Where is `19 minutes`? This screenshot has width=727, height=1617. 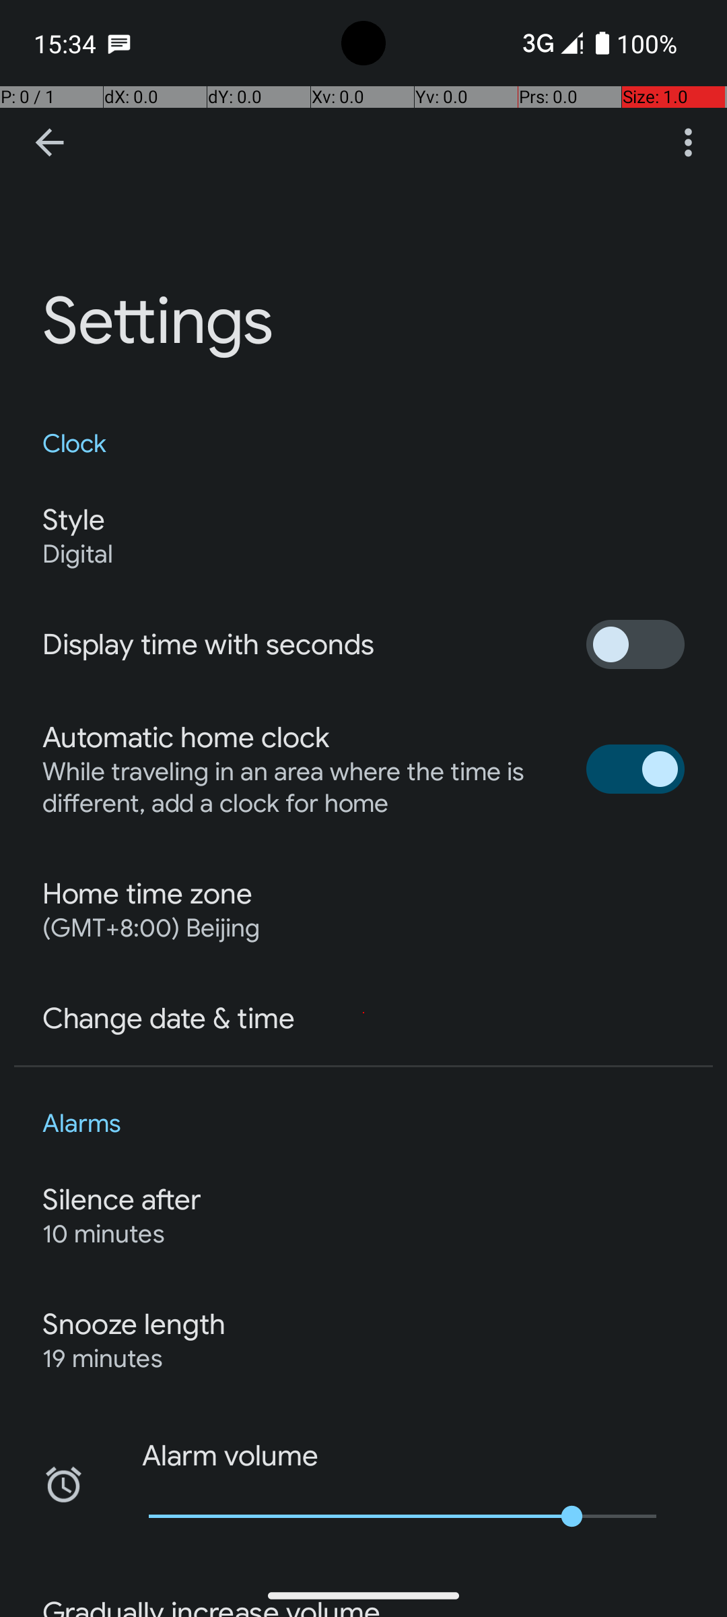 19 minutes is located at coordinates (102, 1358).